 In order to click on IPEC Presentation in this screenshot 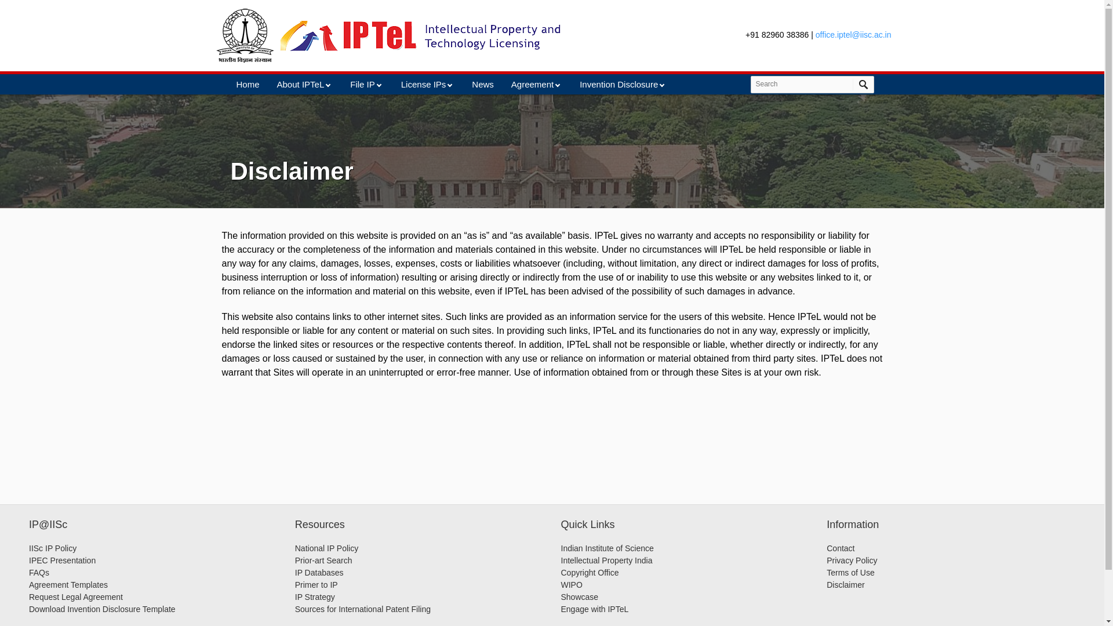, I will do `click(62, 561)`.